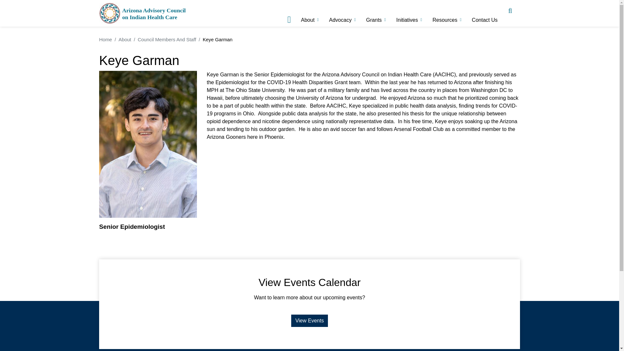 Image resolution: width=624 pixels, height=351 pixels. What do you see at coordinates (408, 20) in the screenshot?
I see `Initiatives` at bounding box center [408, 20].